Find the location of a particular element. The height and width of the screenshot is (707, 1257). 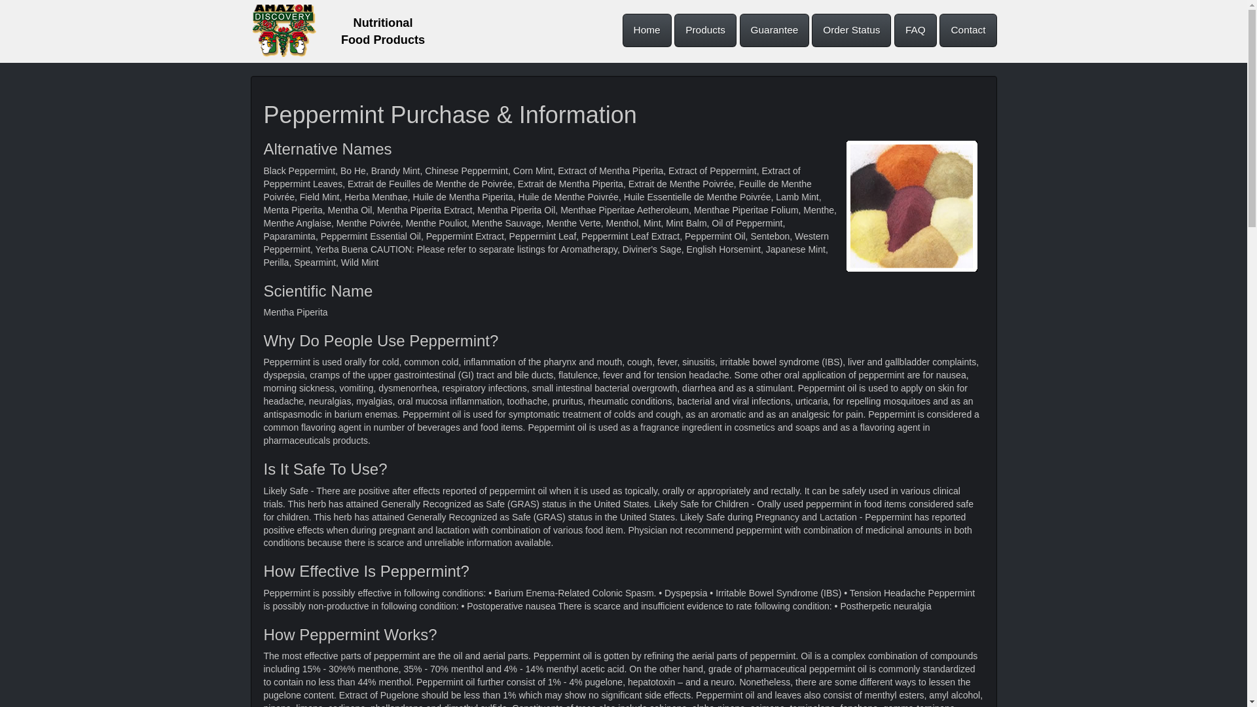

Home is located at coordinates (647, 30).